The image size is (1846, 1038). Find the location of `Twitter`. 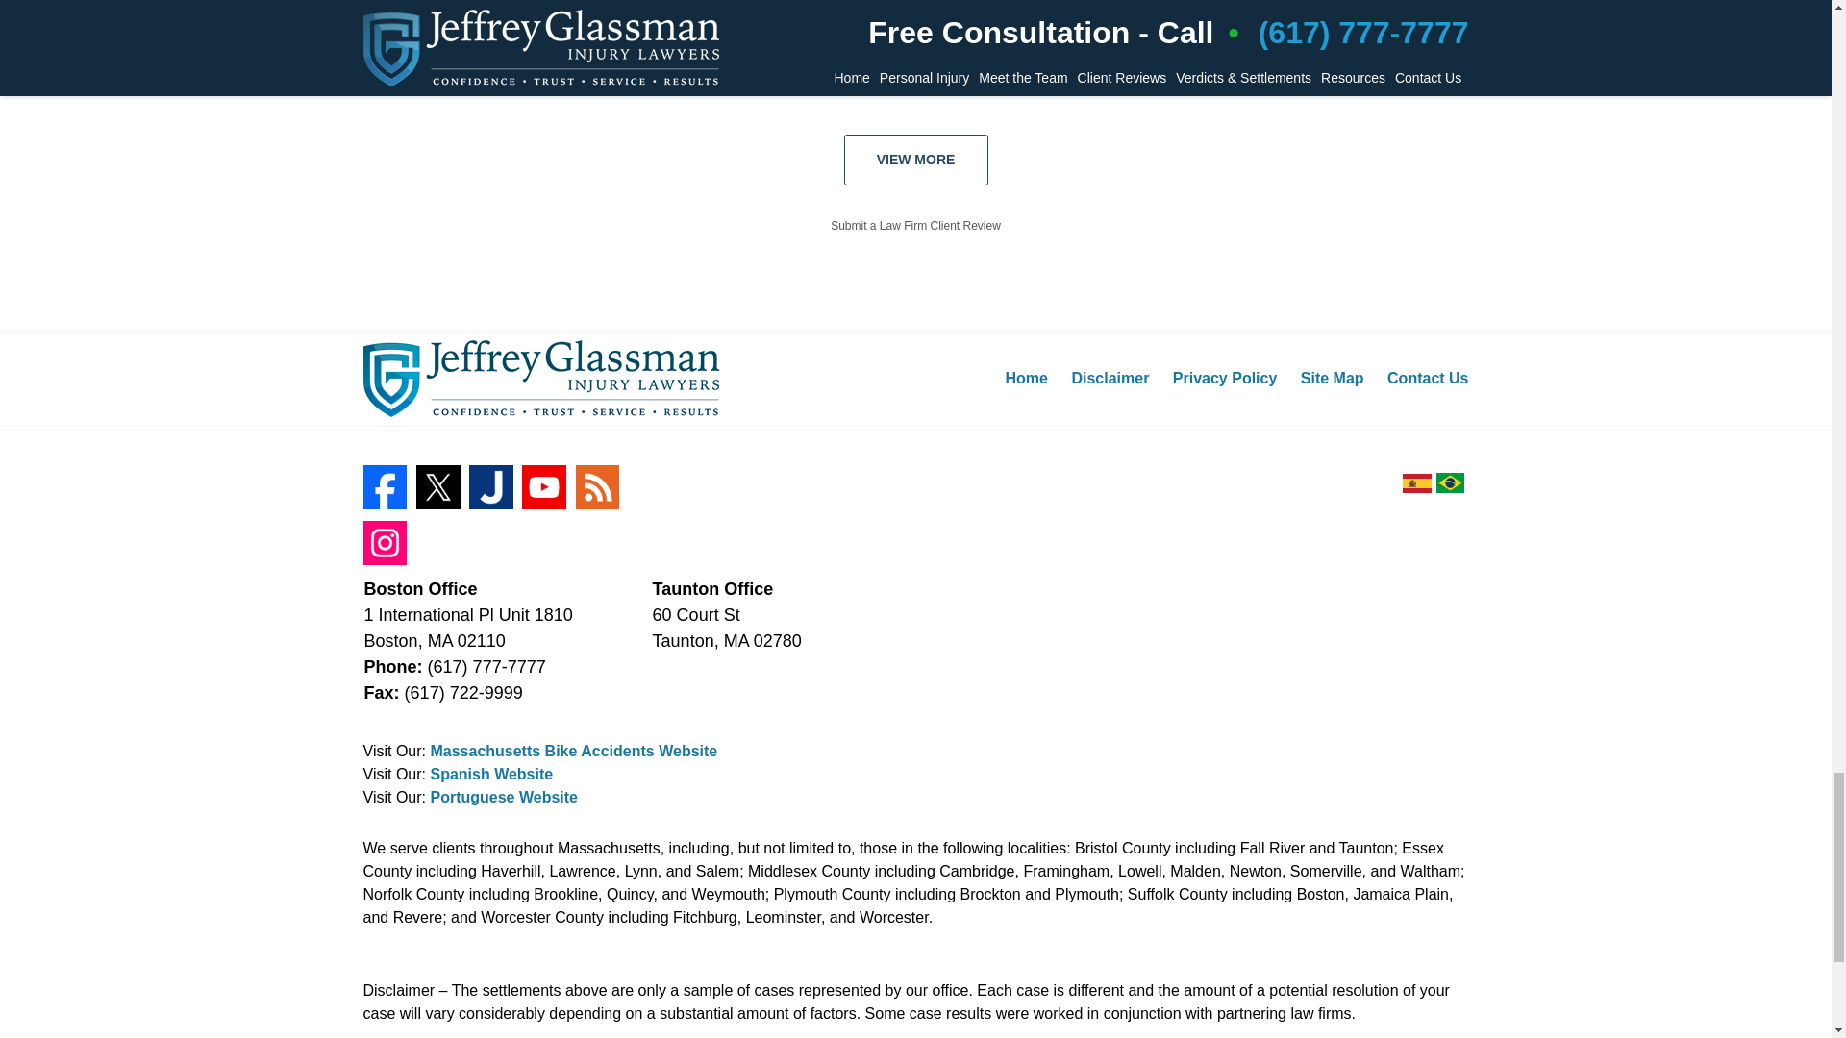

Twitter is located at coordinates (438, 486).